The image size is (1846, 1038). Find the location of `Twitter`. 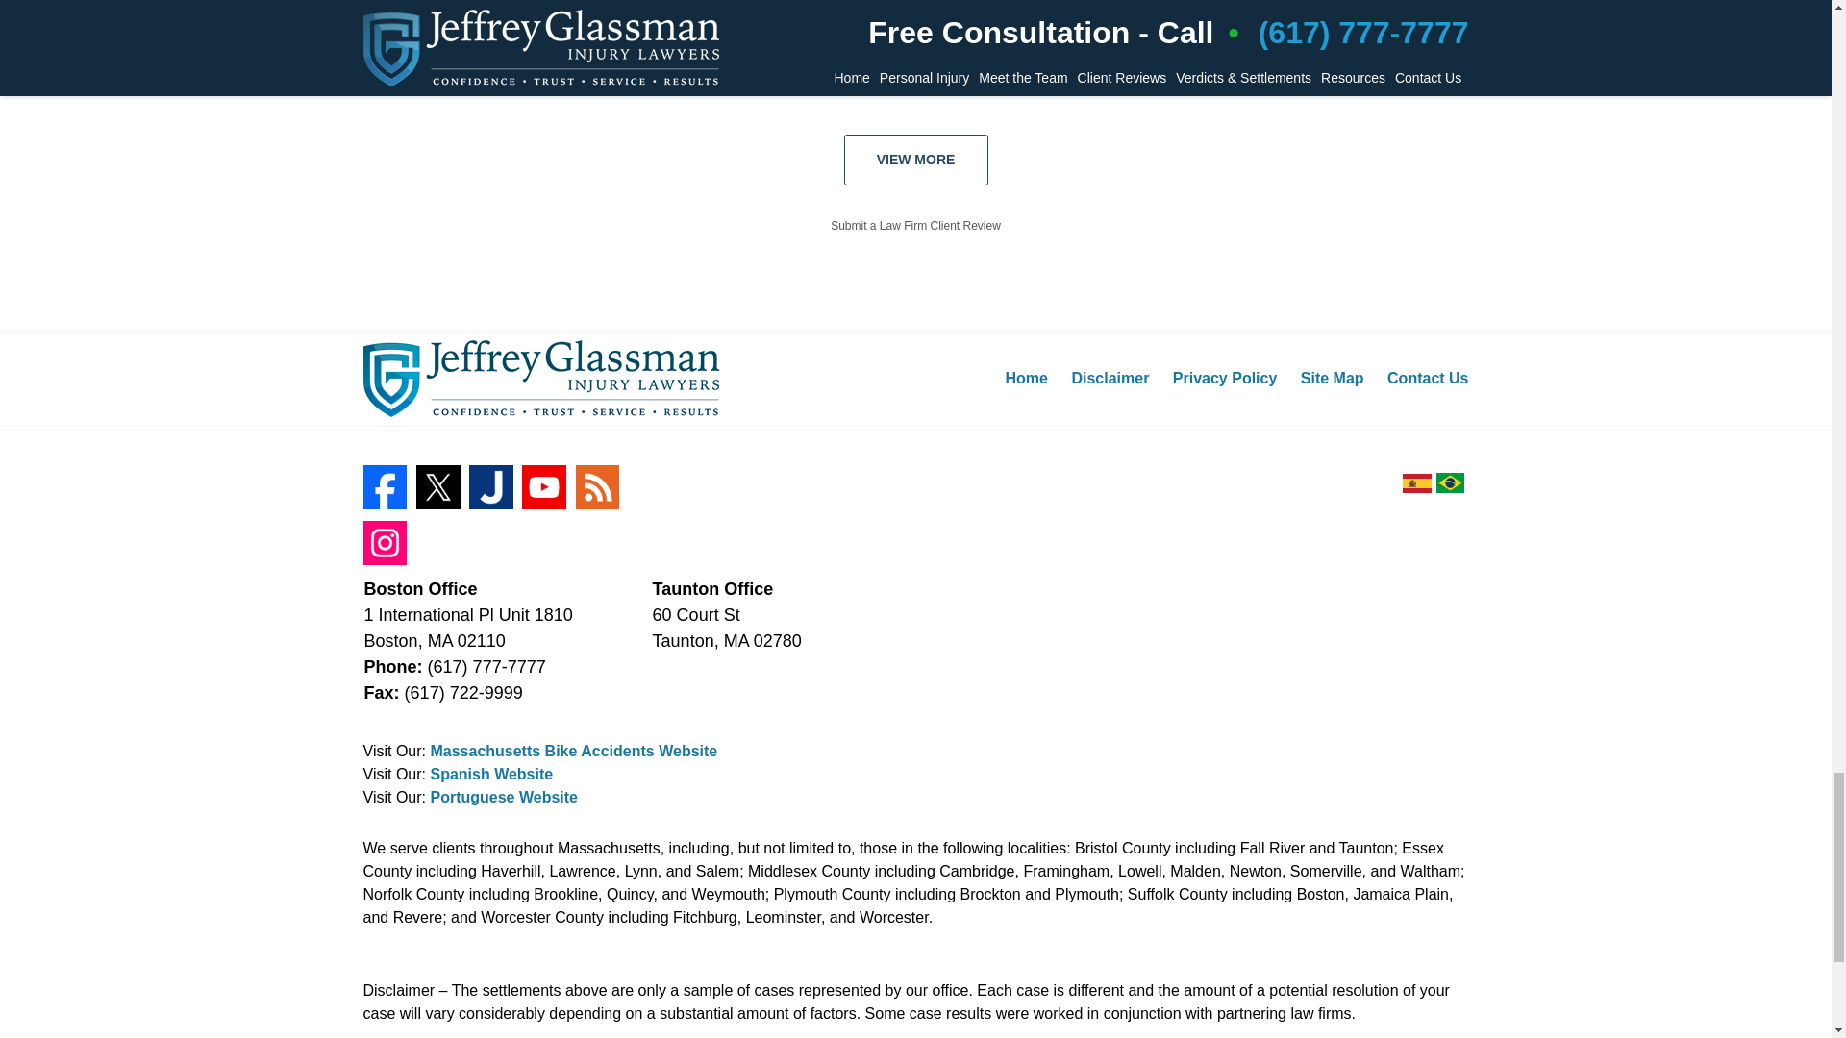

Twitter is located at coordinates (438, 486).